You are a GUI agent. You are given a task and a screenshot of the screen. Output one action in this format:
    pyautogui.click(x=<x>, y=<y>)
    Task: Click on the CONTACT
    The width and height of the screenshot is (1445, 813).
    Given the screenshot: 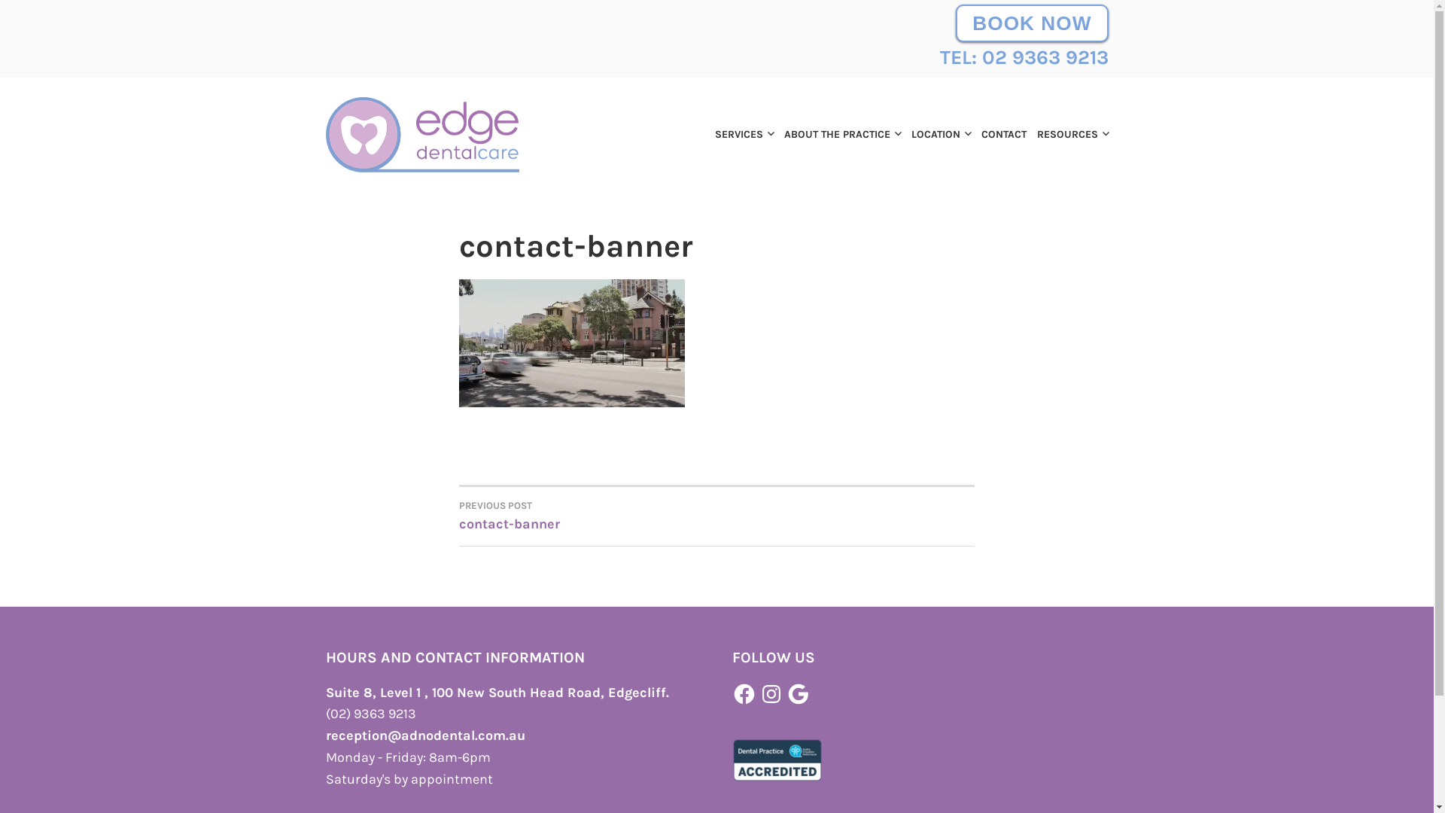 What is the action you would take?
    pyautogui.click(x=1000, y=135)
    